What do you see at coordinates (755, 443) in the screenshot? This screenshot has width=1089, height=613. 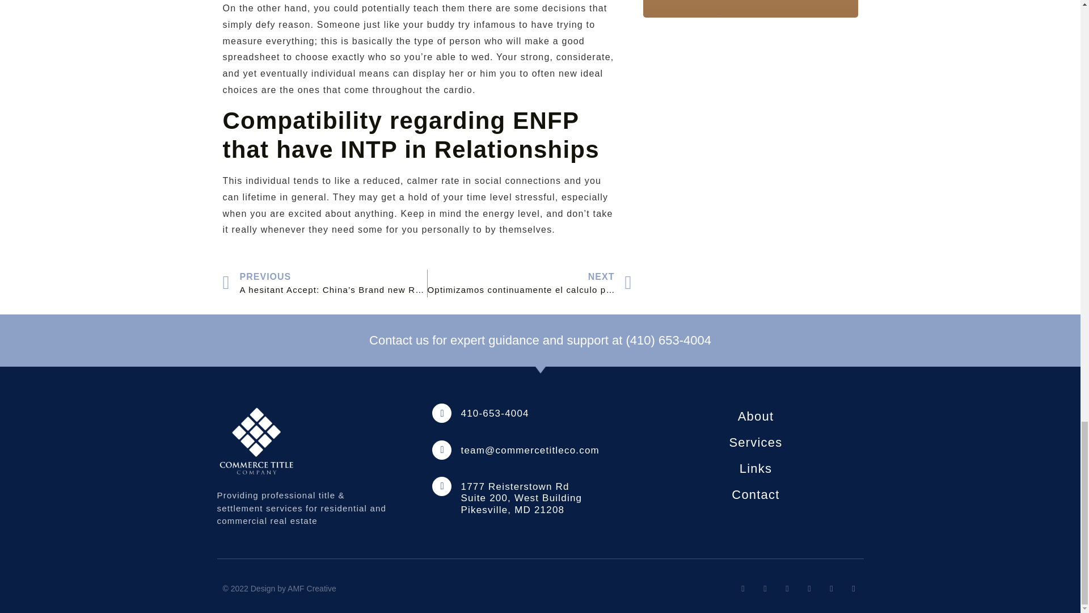 I see `Services` at bounding box center [755, 443].